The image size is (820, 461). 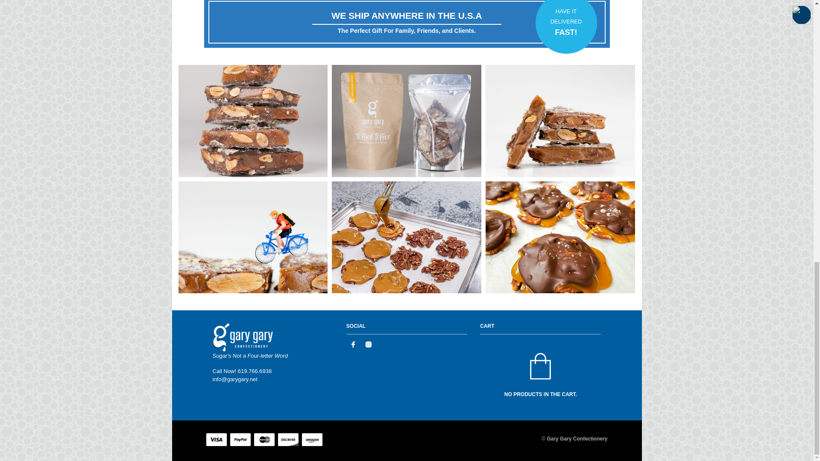 What do you see at coordinates (560, 120) in the screenshot?
I see `Almonds. Almonds.` at bounding box center [560, 120].